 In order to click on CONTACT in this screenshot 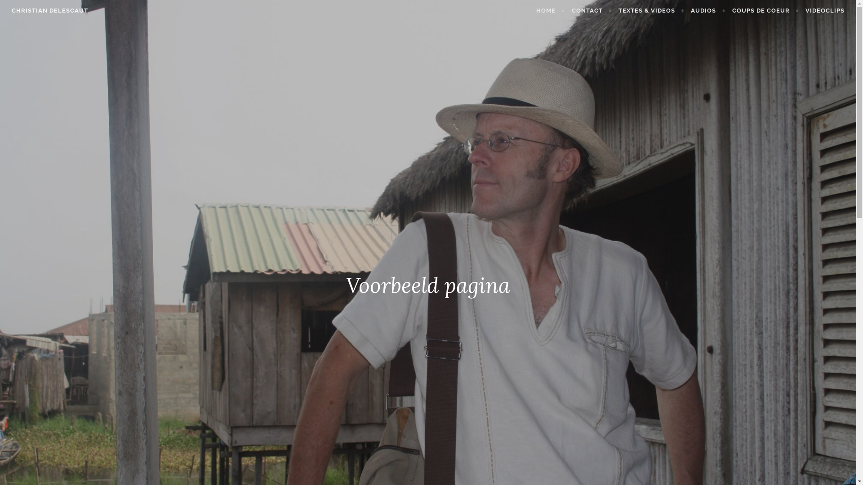, I will do `click(592, 11)`.